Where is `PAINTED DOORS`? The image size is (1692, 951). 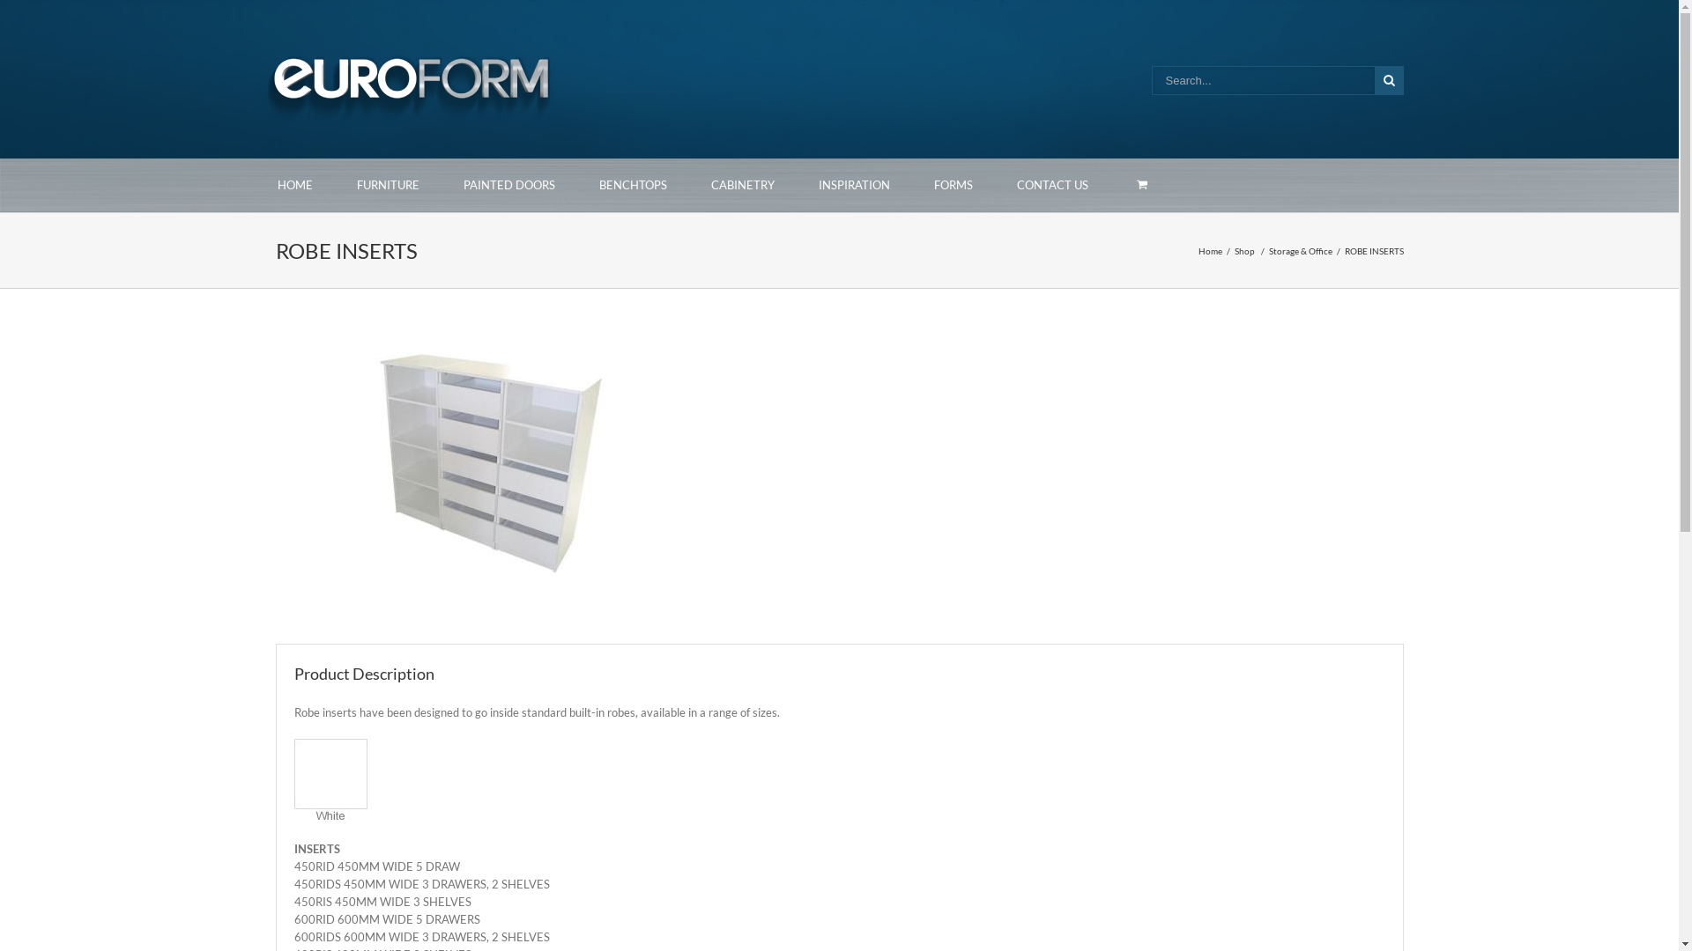
PAINTED DOORS is located at coordinates (508, 185).